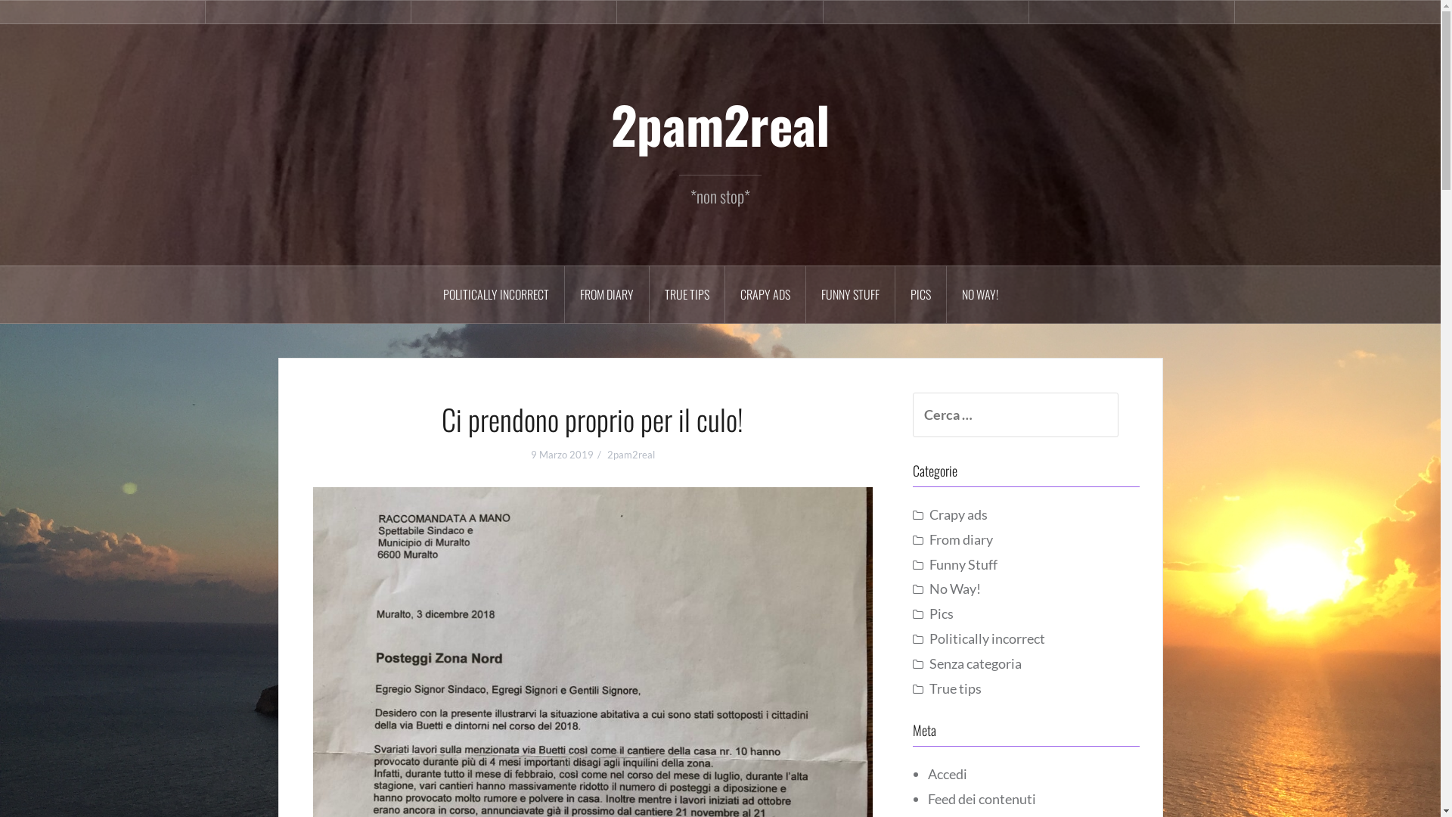 This screenshot has width=1452, height=817. What do you see at coordinates (1338, 12) in the screenshot?
I see `No Way!` at bounding box center [1338, 12].